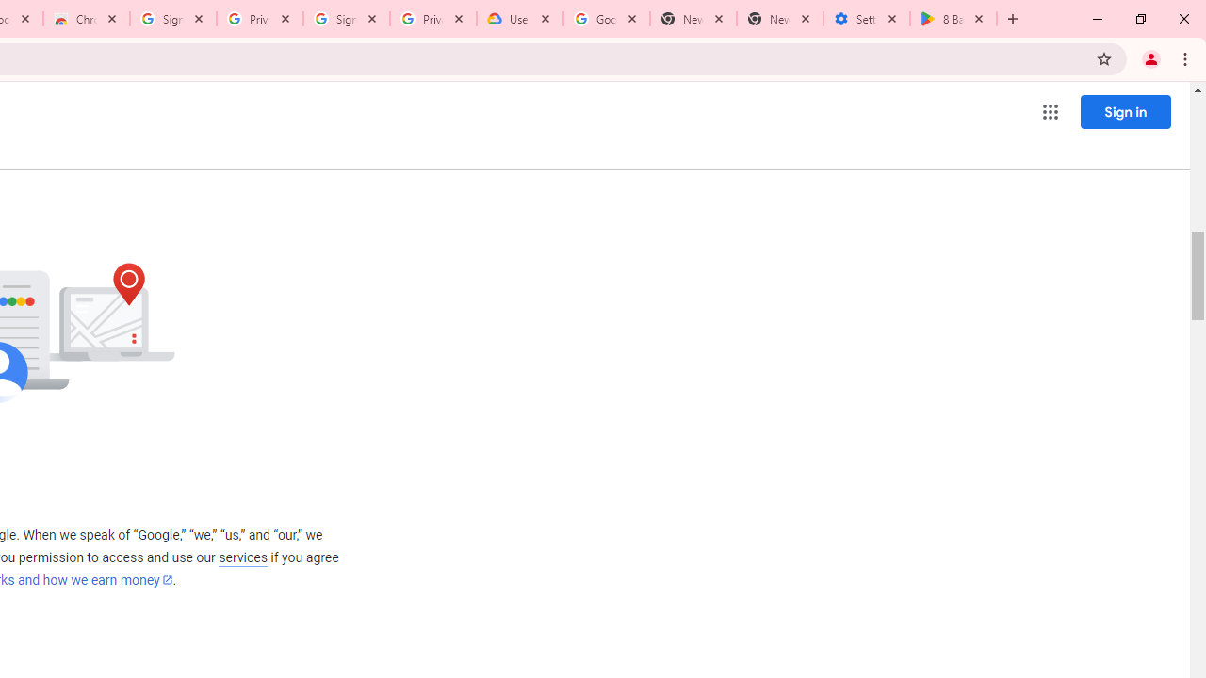 This screenshot has height=678, width=1206. What do you see at coordinates (173, 19) in the screenshot?
I see `Sign in - Google Accounts` at bounding box center [173, 19].